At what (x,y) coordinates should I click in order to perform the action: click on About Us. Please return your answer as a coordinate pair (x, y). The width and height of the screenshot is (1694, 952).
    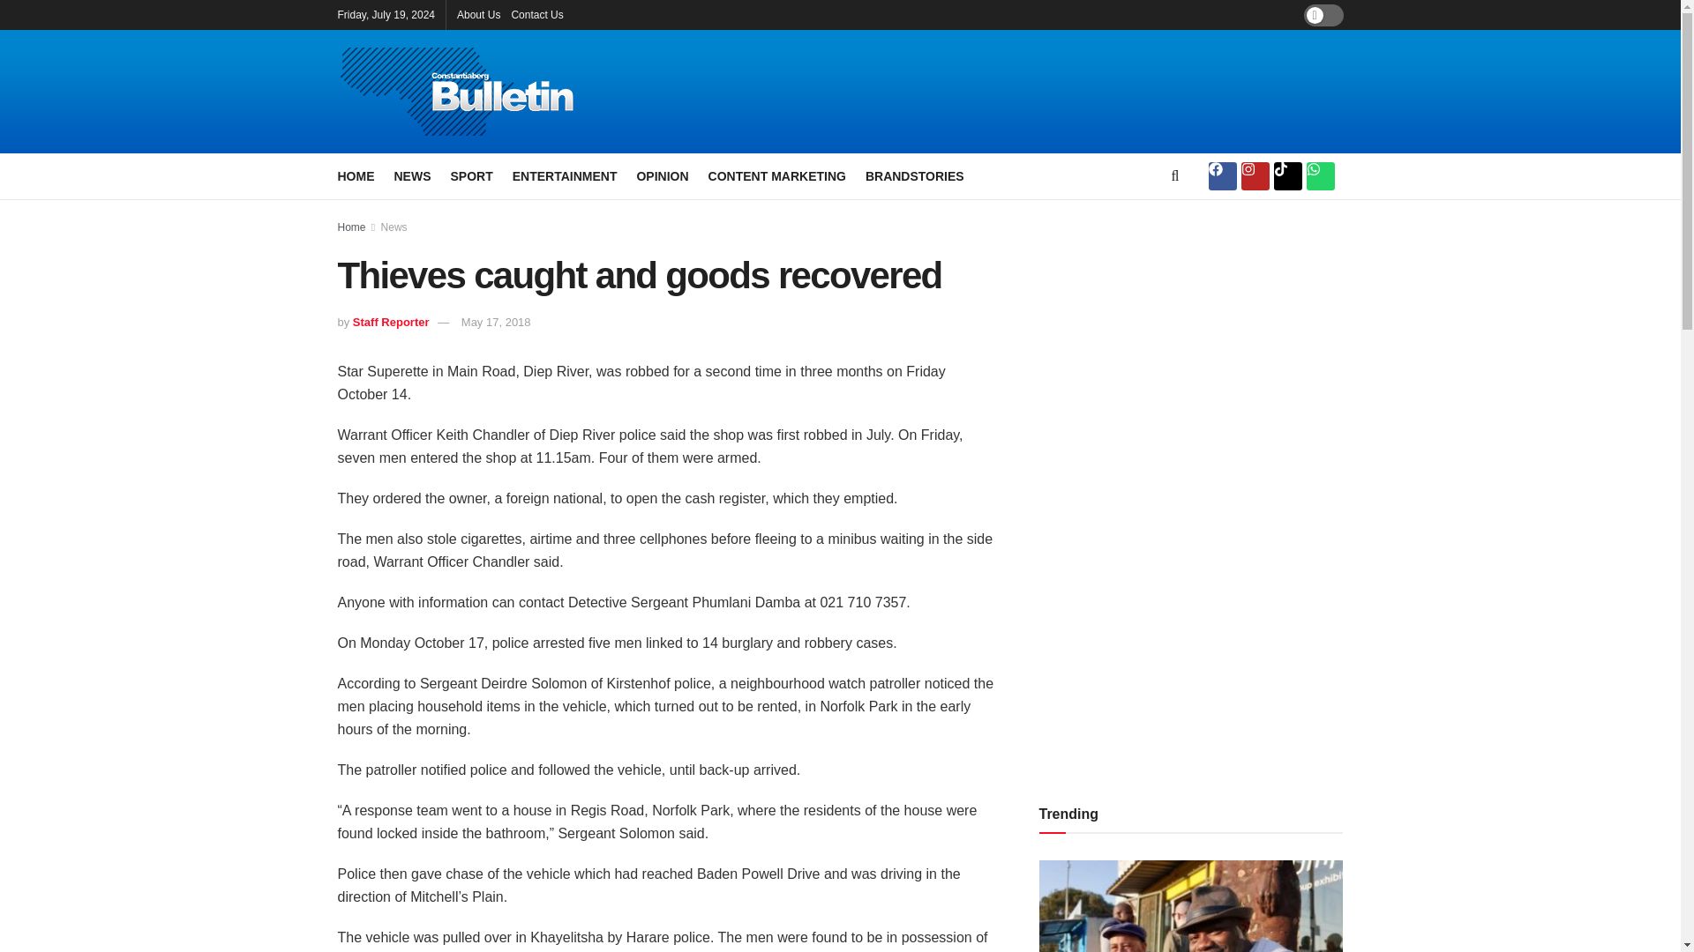
    Looking at the image, I should click on (478, 14).